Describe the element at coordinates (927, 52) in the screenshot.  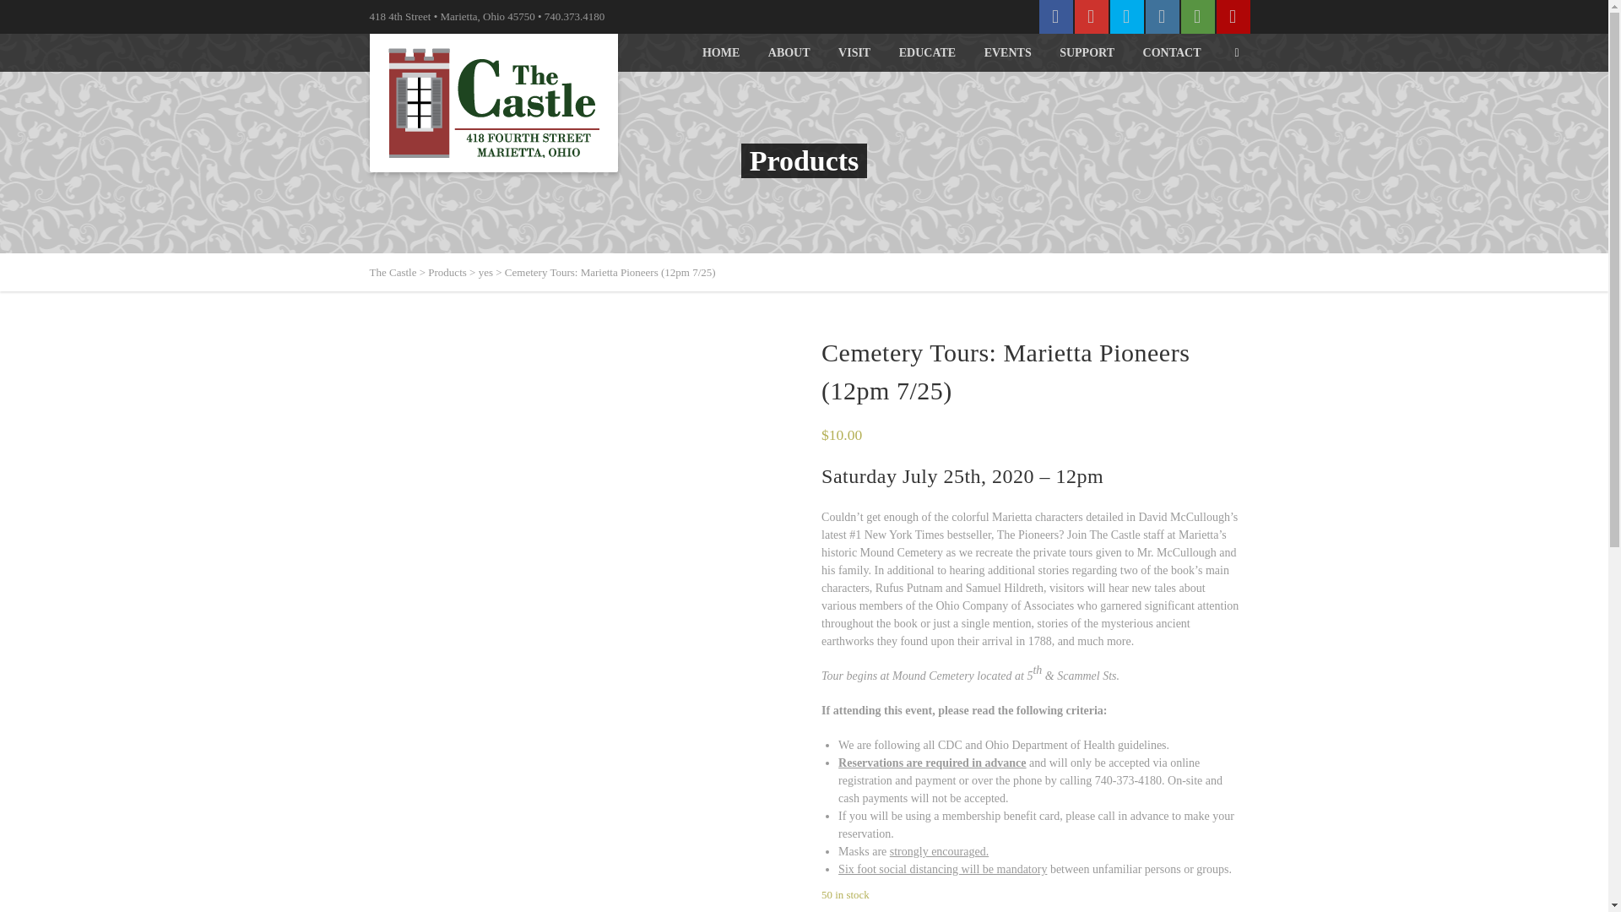
I see `EDUCATE` at that location.